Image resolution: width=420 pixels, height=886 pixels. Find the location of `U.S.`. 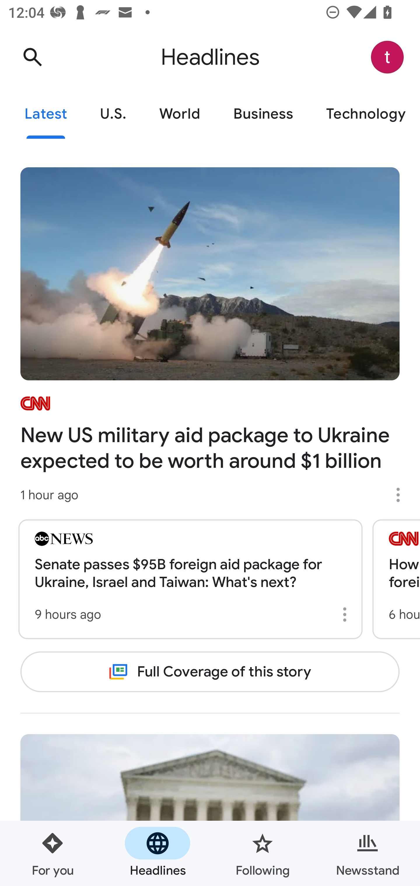

U.S. is located at coordinates (113, 114).